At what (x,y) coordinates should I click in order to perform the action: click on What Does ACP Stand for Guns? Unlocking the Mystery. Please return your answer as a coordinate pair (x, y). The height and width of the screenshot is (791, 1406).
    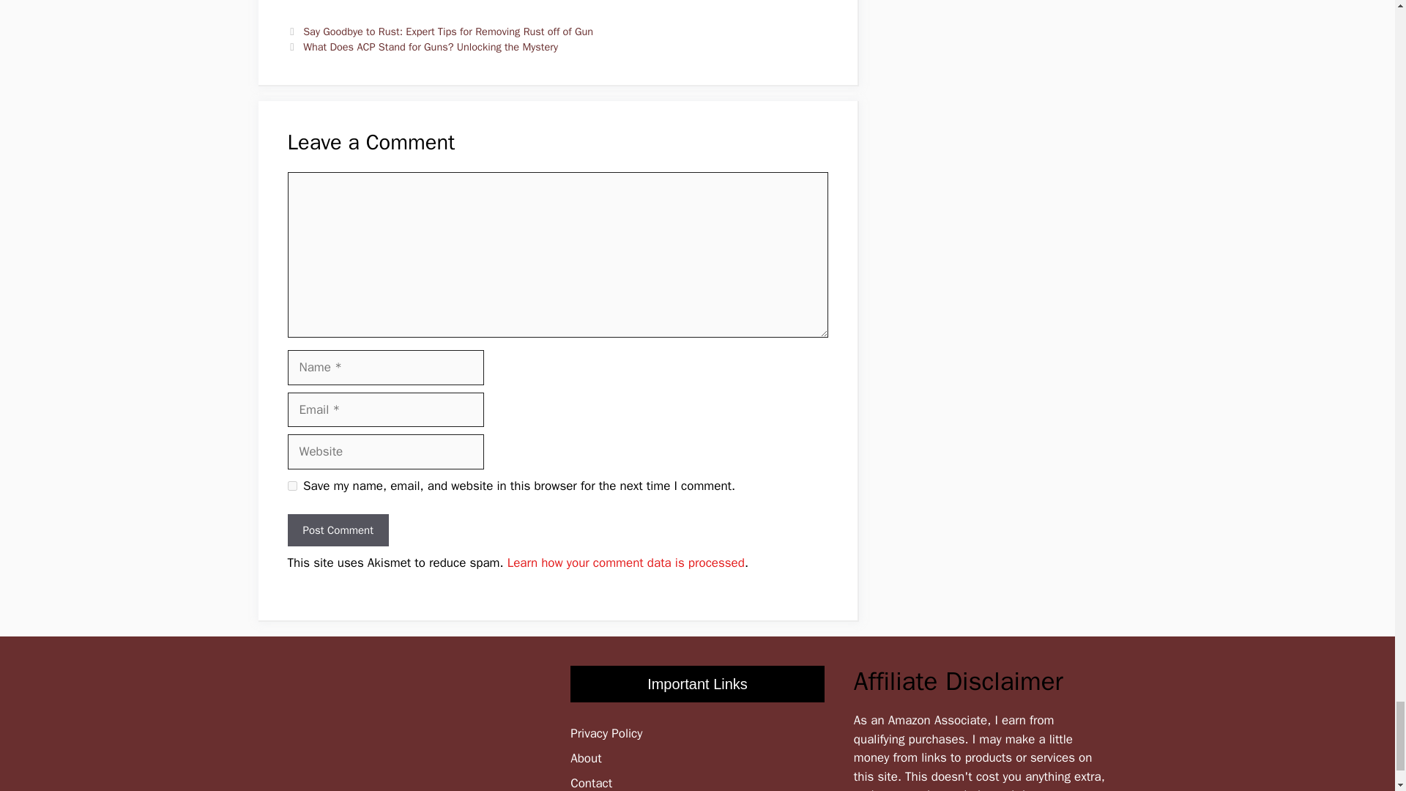
    Looking at the image, I should click on (431, 47).